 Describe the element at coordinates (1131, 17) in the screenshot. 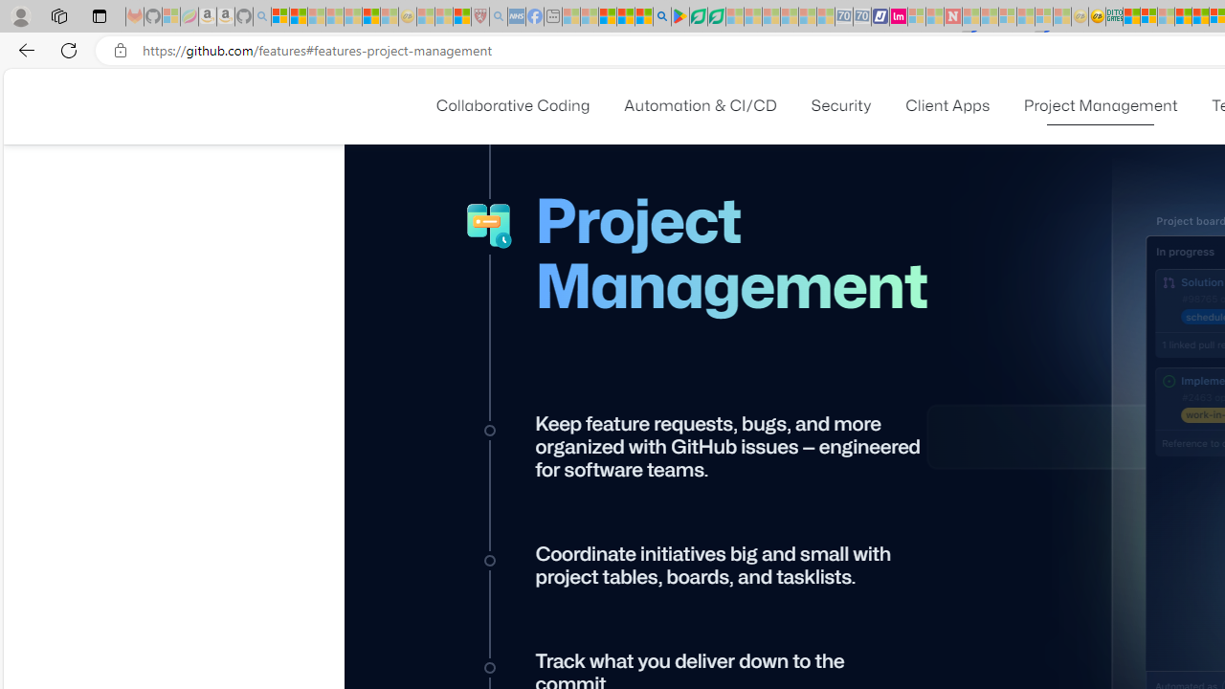

I see `MSNBC - MSN` at that location.